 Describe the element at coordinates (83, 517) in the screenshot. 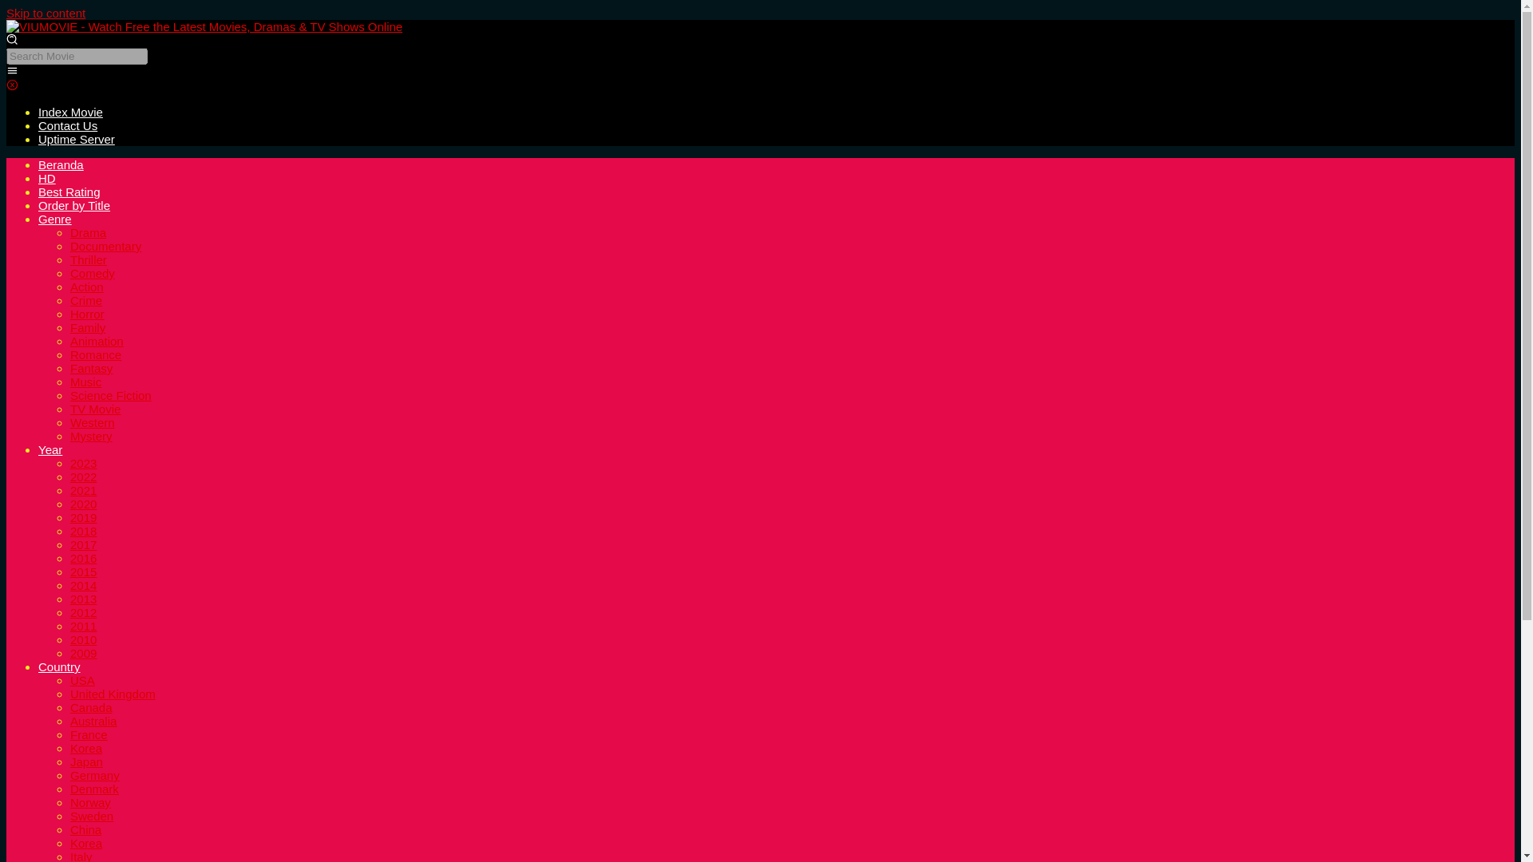

I see `2019` at that location.